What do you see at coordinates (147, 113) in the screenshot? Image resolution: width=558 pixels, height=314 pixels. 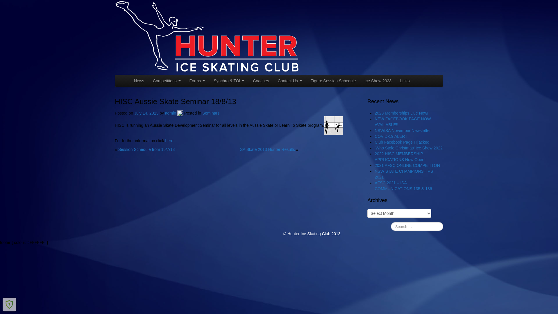 I see `July 14, 2013` at bounding box center [147, 113].